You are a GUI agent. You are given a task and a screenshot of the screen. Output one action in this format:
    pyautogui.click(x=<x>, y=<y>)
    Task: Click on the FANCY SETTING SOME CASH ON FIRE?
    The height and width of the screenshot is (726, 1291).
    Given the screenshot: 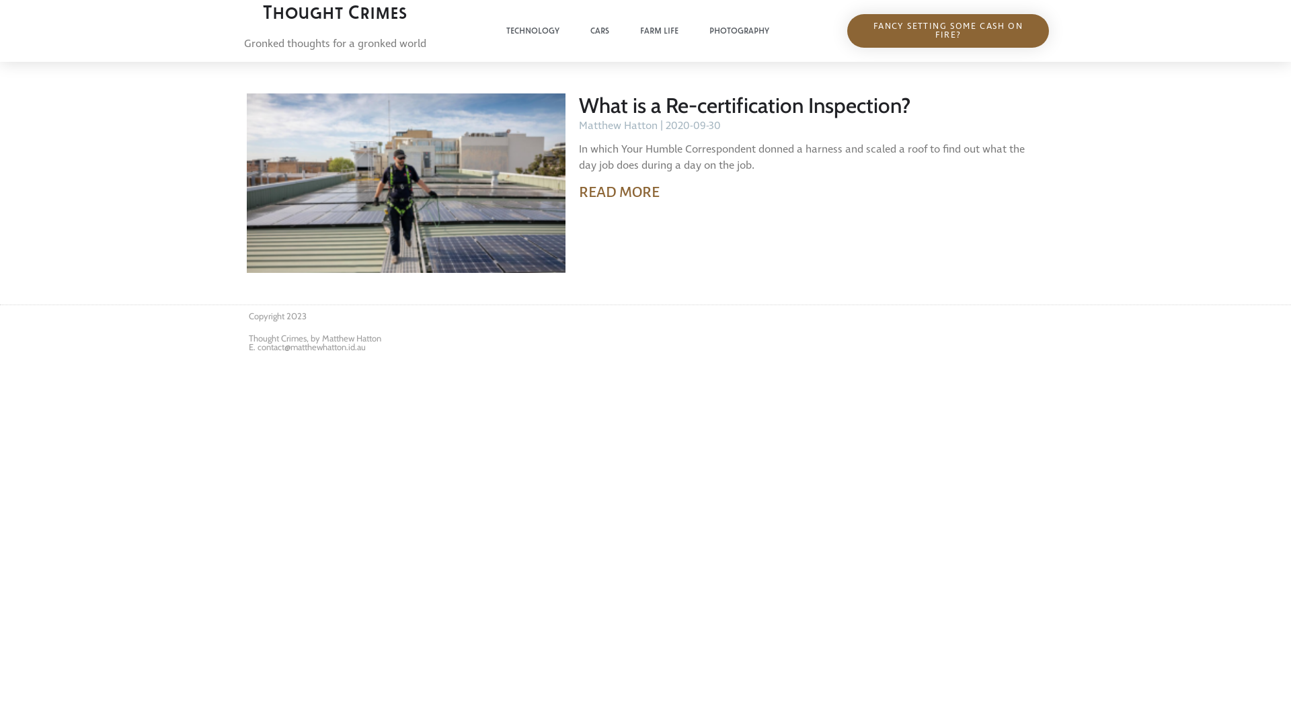 What is the action you would take?
    pyautogui.click(x=948, y=31)
    